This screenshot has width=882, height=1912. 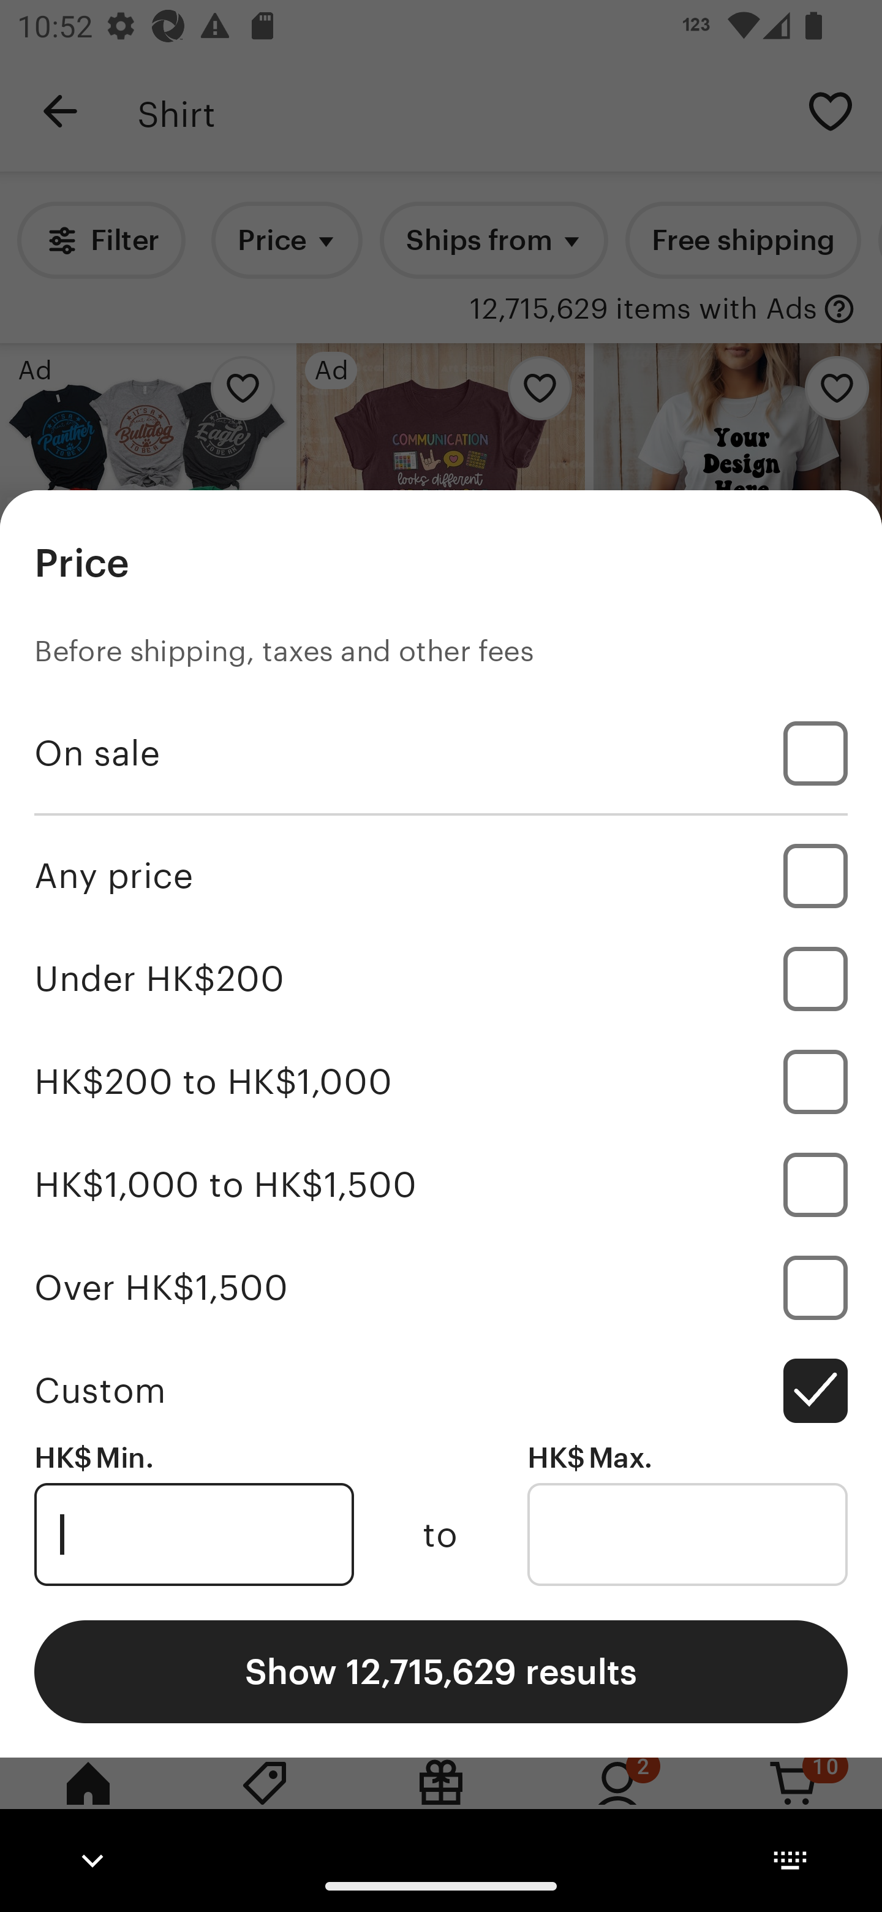 What do you see at coordinates (441, 1287) in the screenshot?
I see `Over HK$1,500` at bounding box center [441, 1287].